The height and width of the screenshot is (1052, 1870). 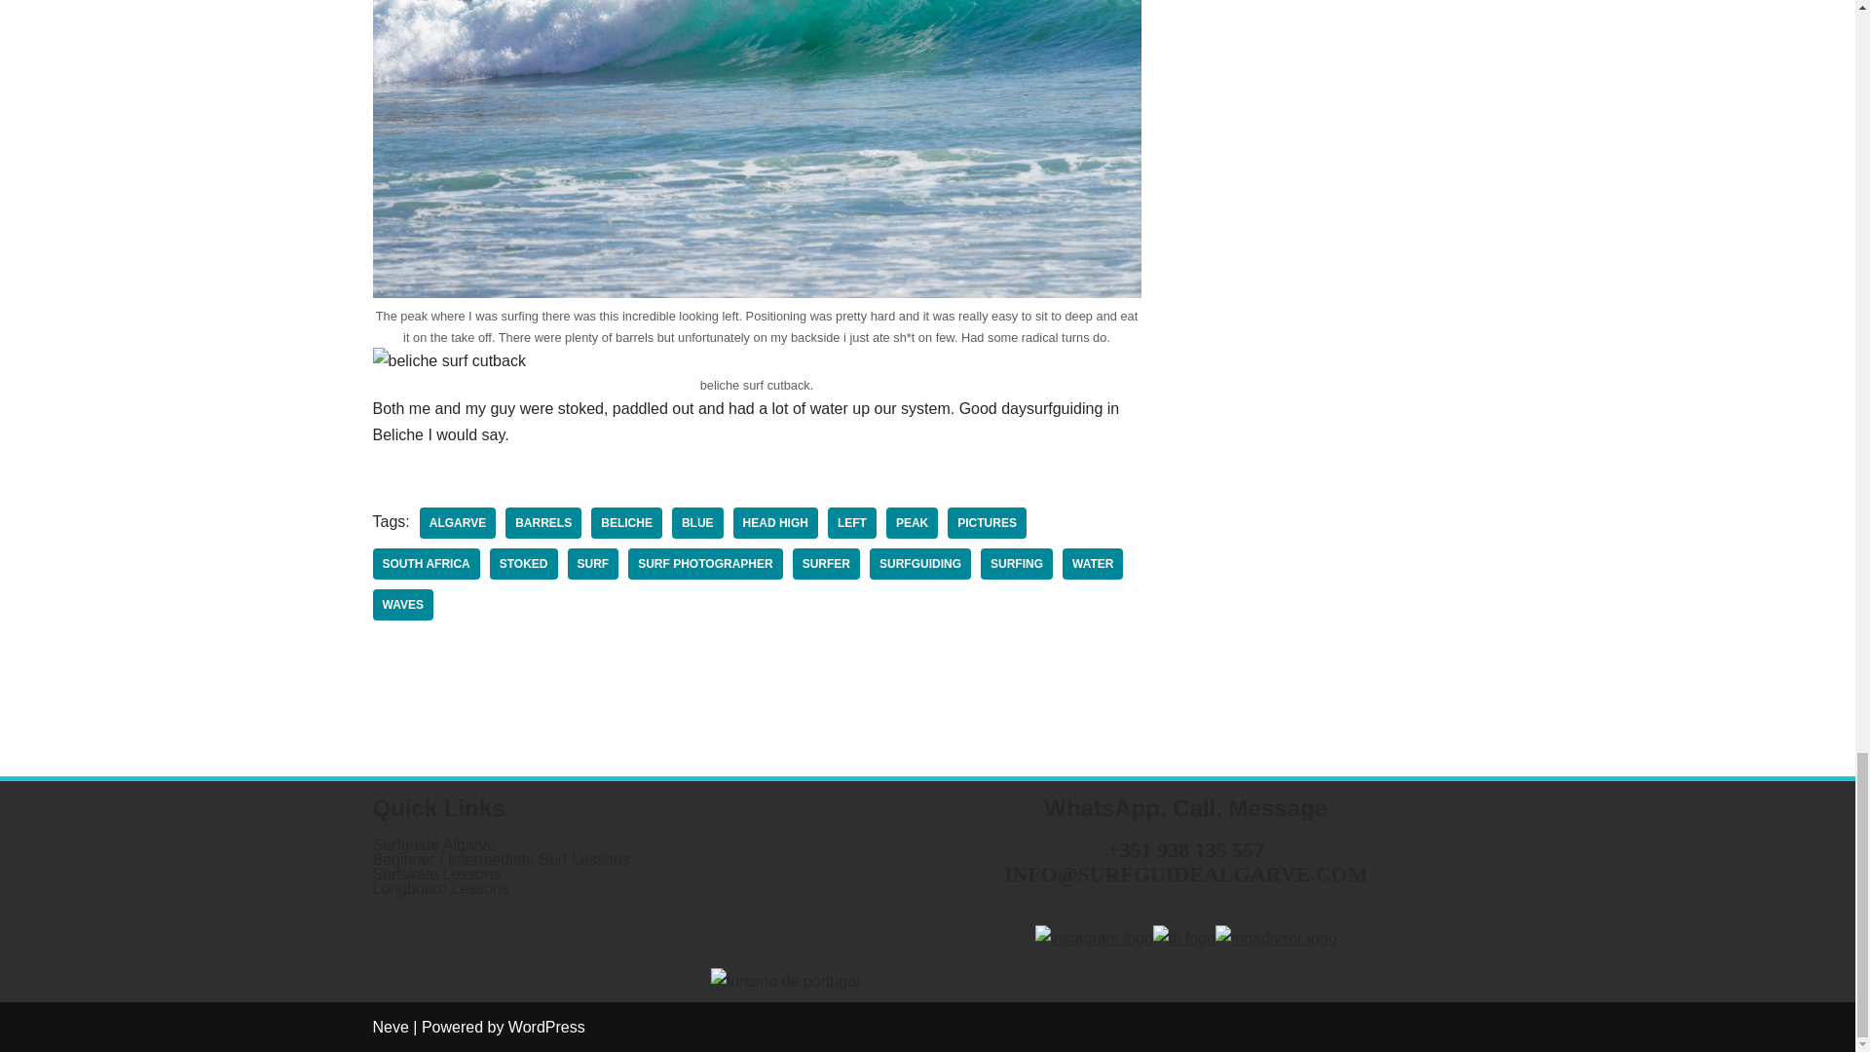 I want to click on beliche, so click(x=625, y=522).